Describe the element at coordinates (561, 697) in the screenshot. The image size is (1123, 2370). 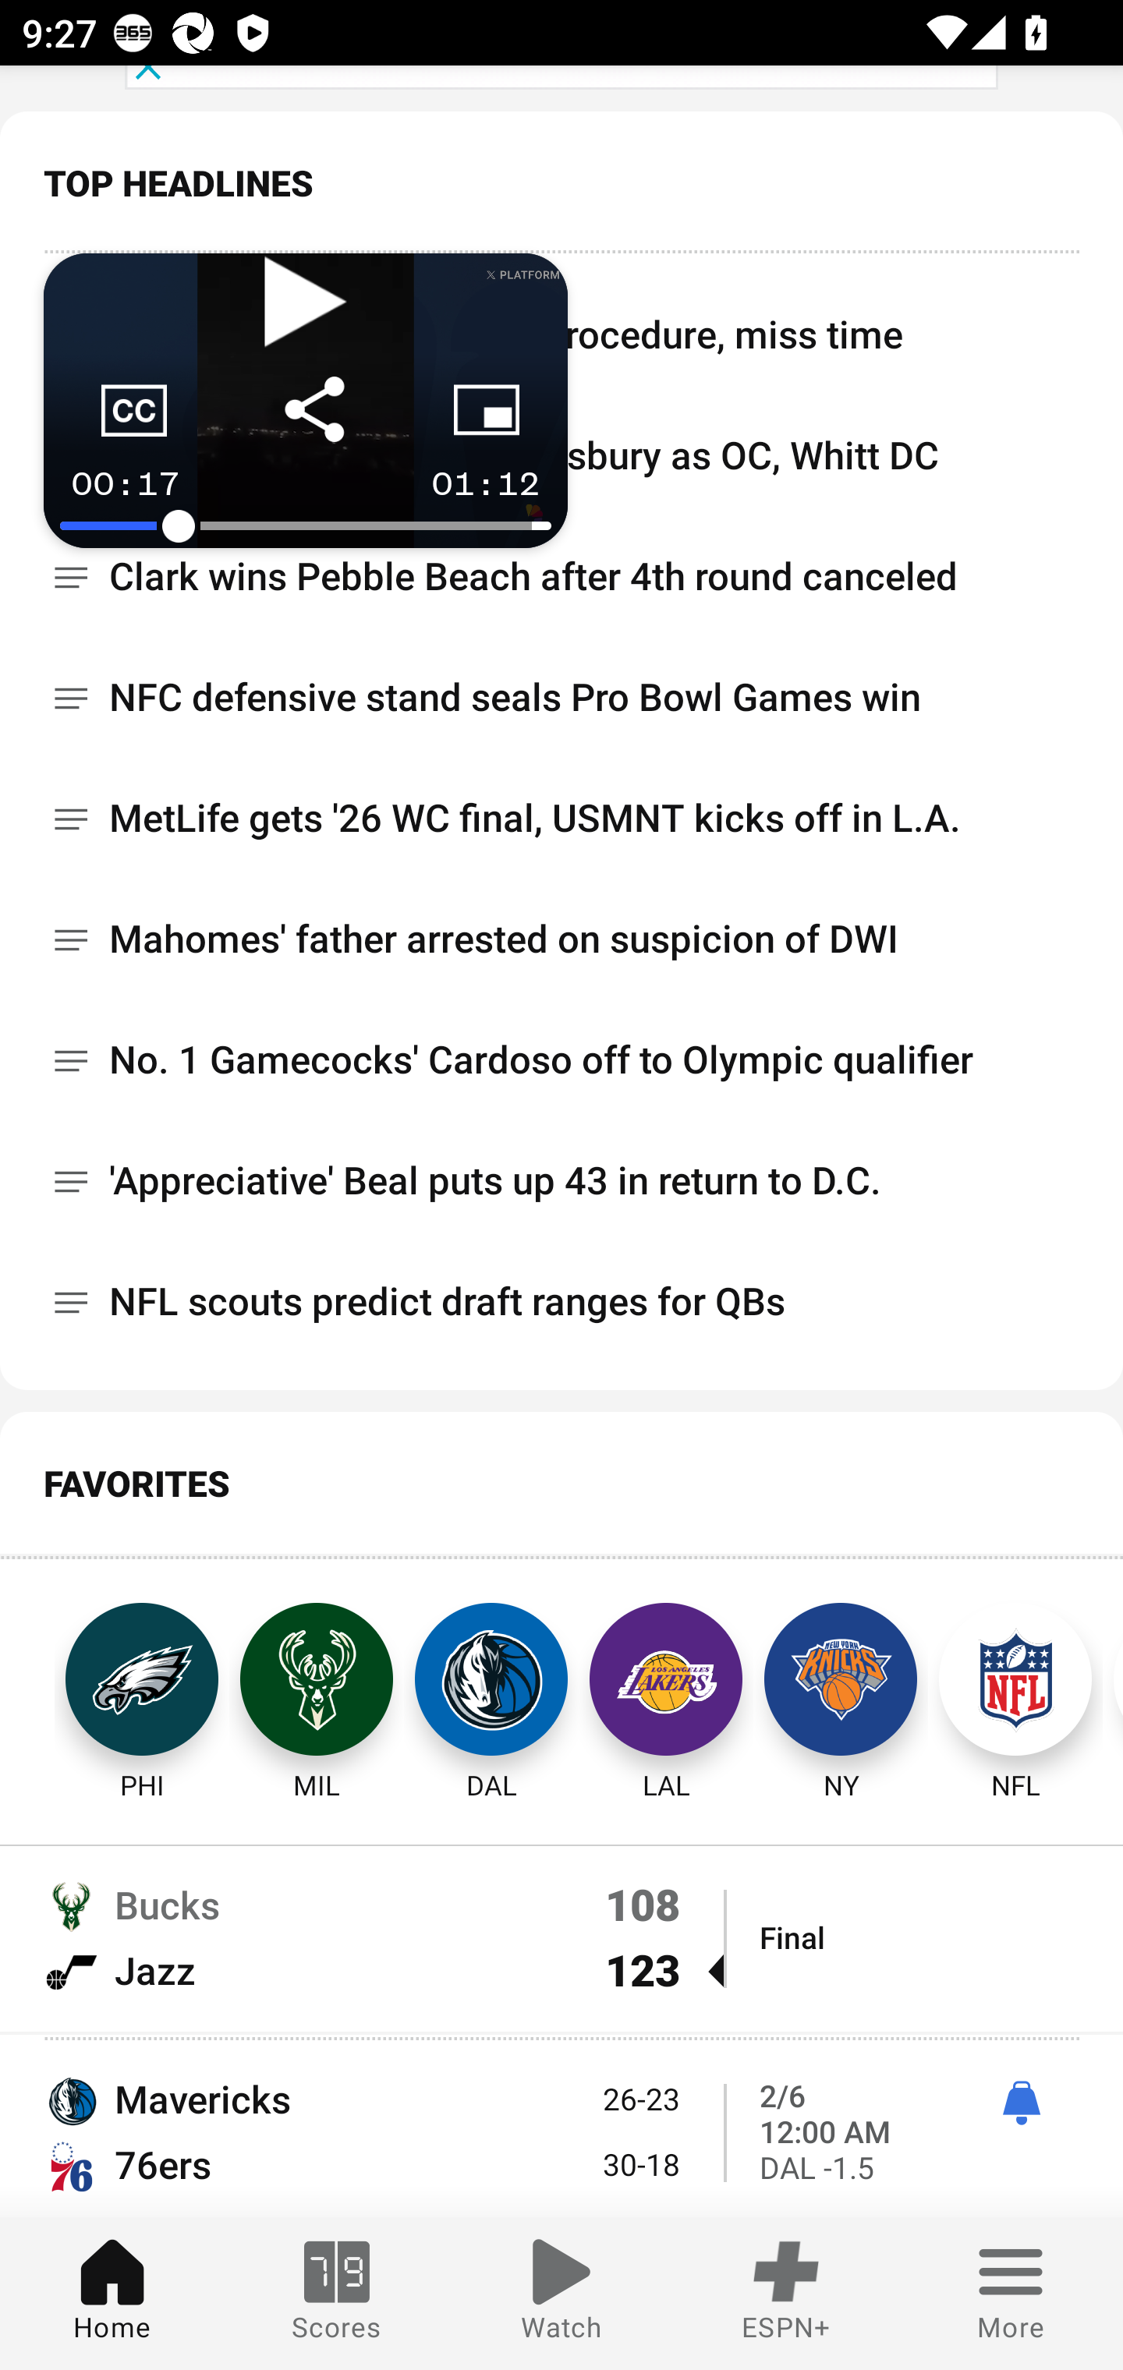
I see ` NFC defensive stand seals Pro Bowl Games win` at that location.